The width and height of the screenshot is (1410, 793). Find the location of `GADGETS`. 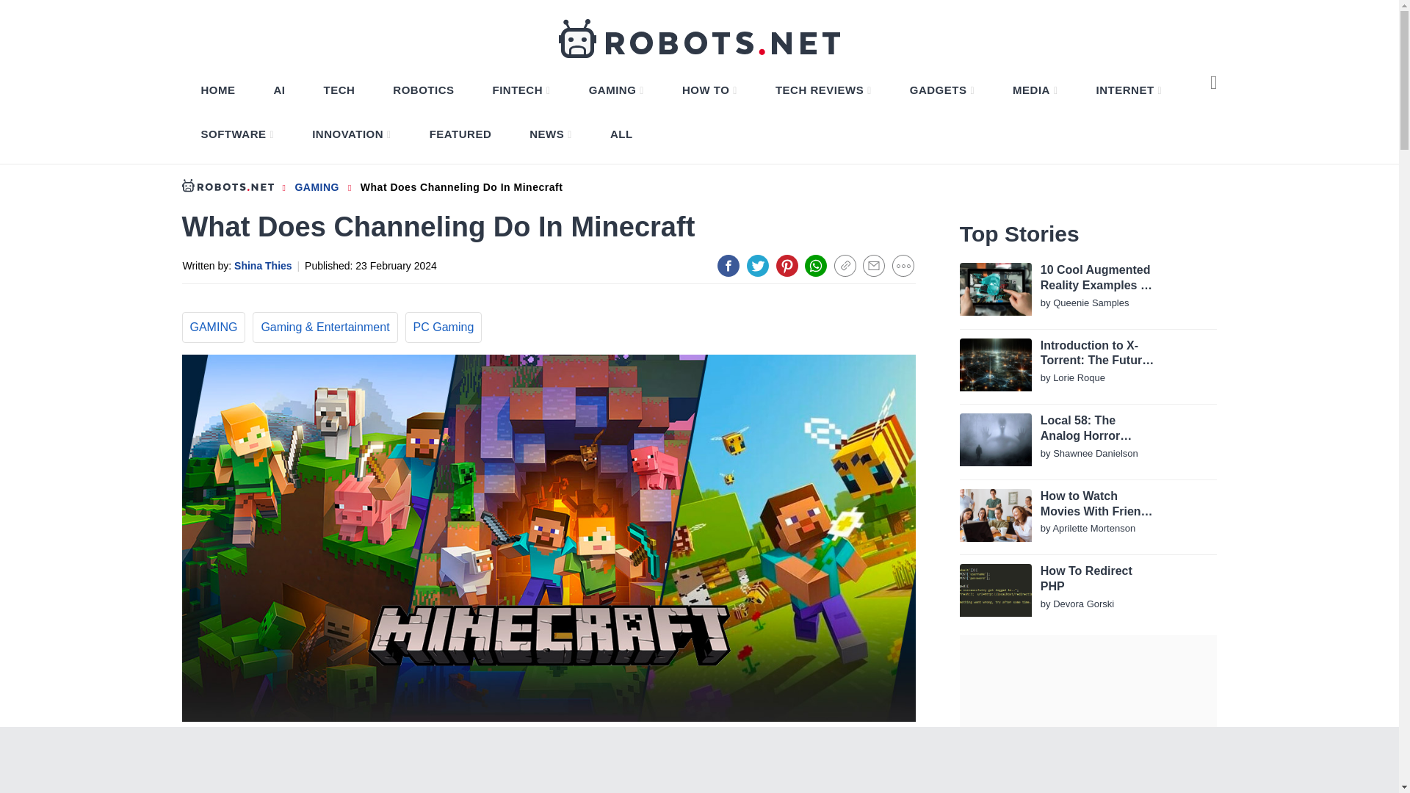

GADGETS is located at coordinates (941, 90).